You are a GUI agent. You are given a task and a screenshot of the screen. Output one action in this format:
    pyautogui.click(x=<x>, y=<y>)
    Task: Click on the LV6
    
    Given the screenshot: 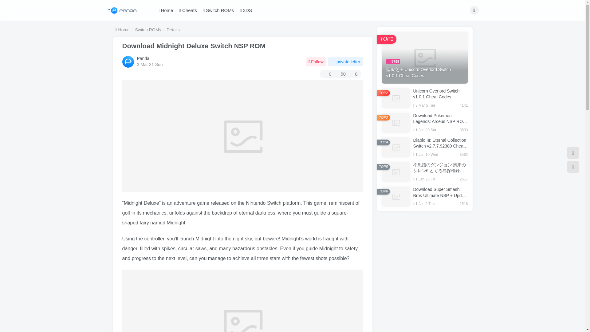 What is the action you would take?
    pyautogui.click(x=152, y=58)
    